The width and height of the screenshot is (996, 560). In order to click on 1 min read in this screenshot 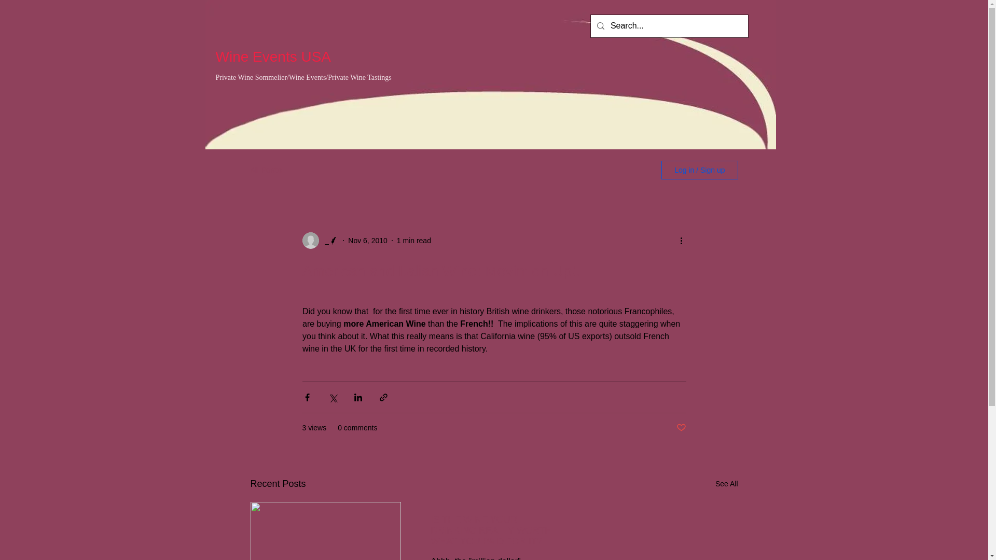, I will do `click(414, 240)`.